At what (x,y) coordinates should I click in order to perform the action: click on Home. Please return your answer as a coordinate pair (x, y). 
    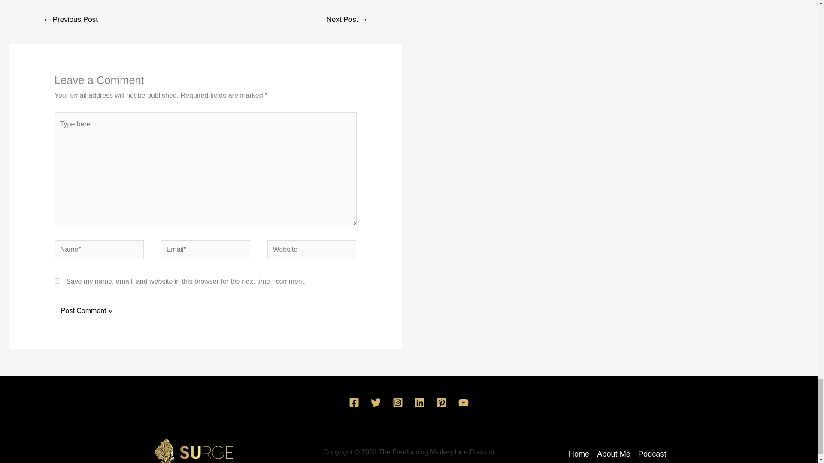
    Looking at the image, I should click on (581, 454).